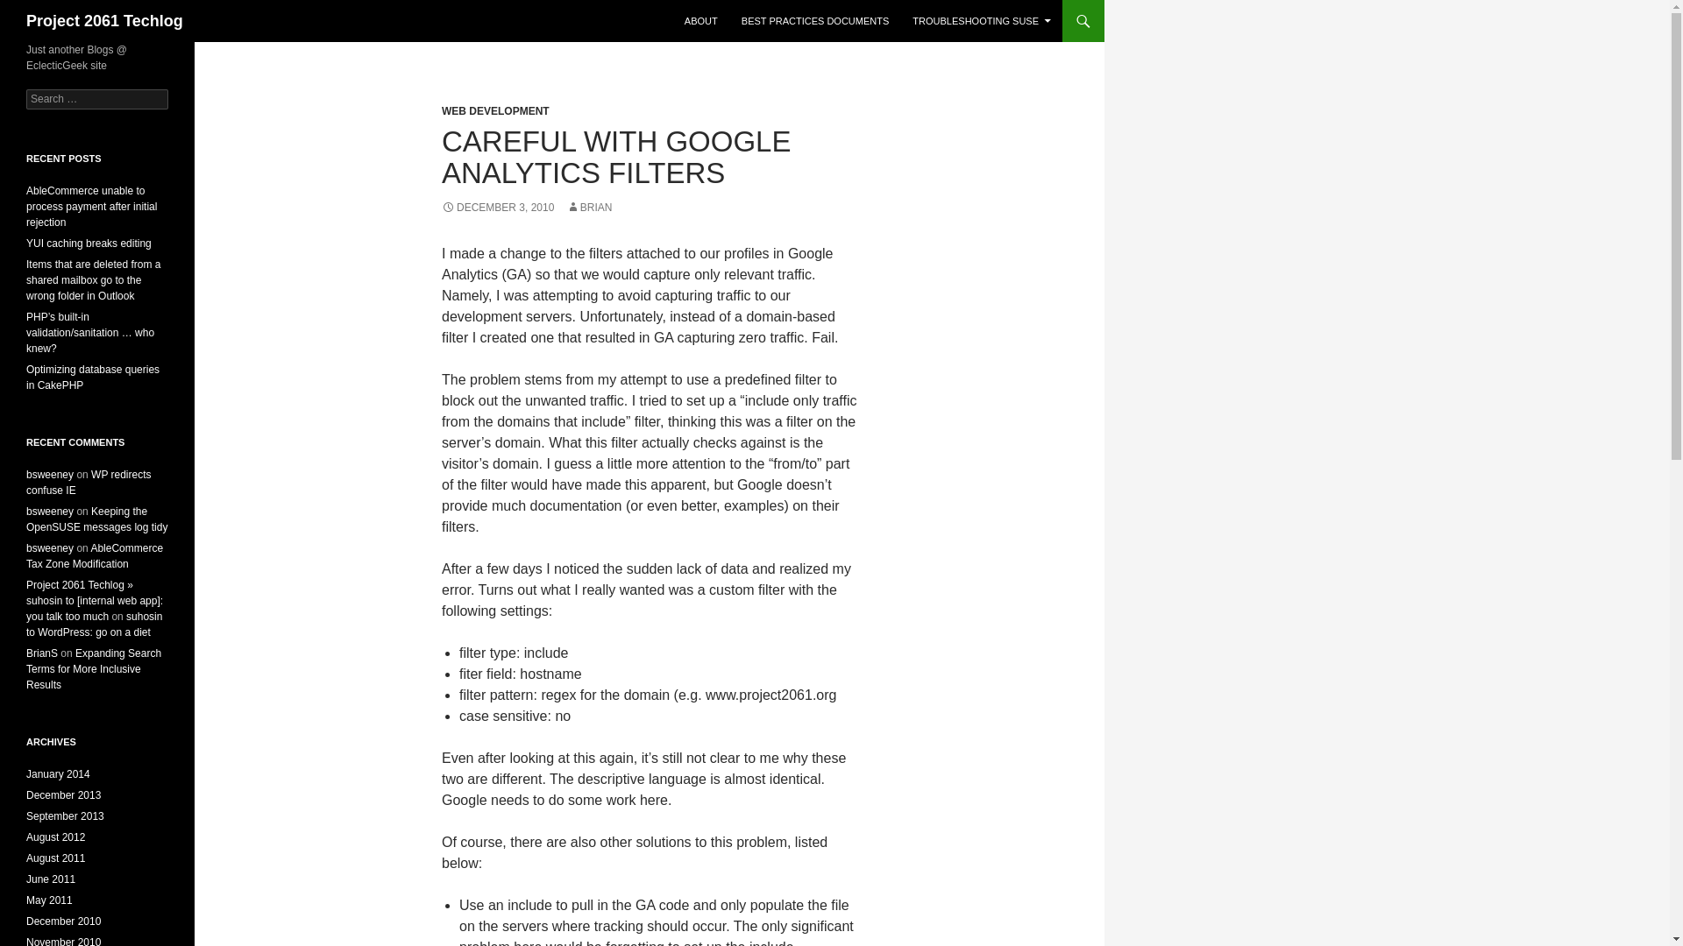  Describe the element at coordinates (589, 208) in the screenshot. I see `BRIAN` at that location.